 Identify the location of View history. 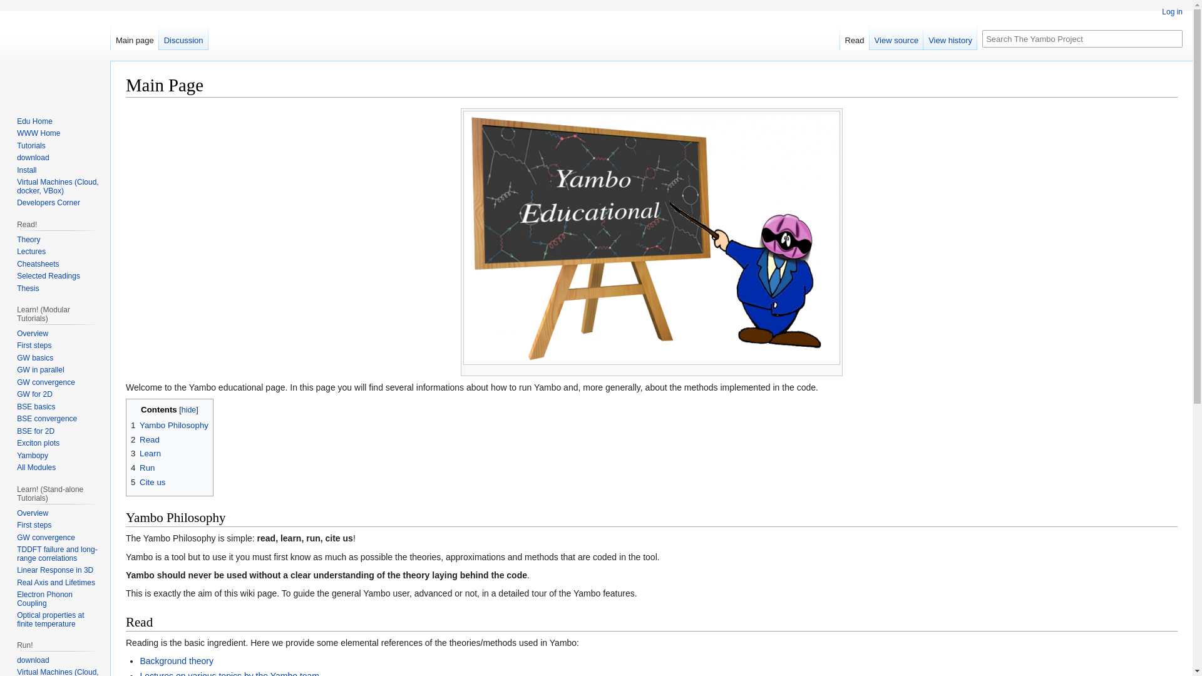
(950, 37).